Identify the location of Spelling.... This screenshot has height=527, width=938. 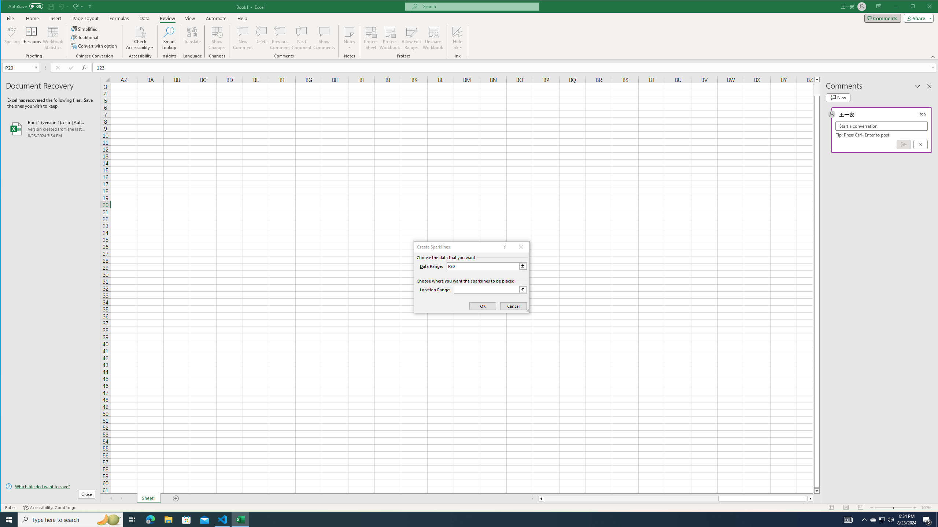
(12, 38).